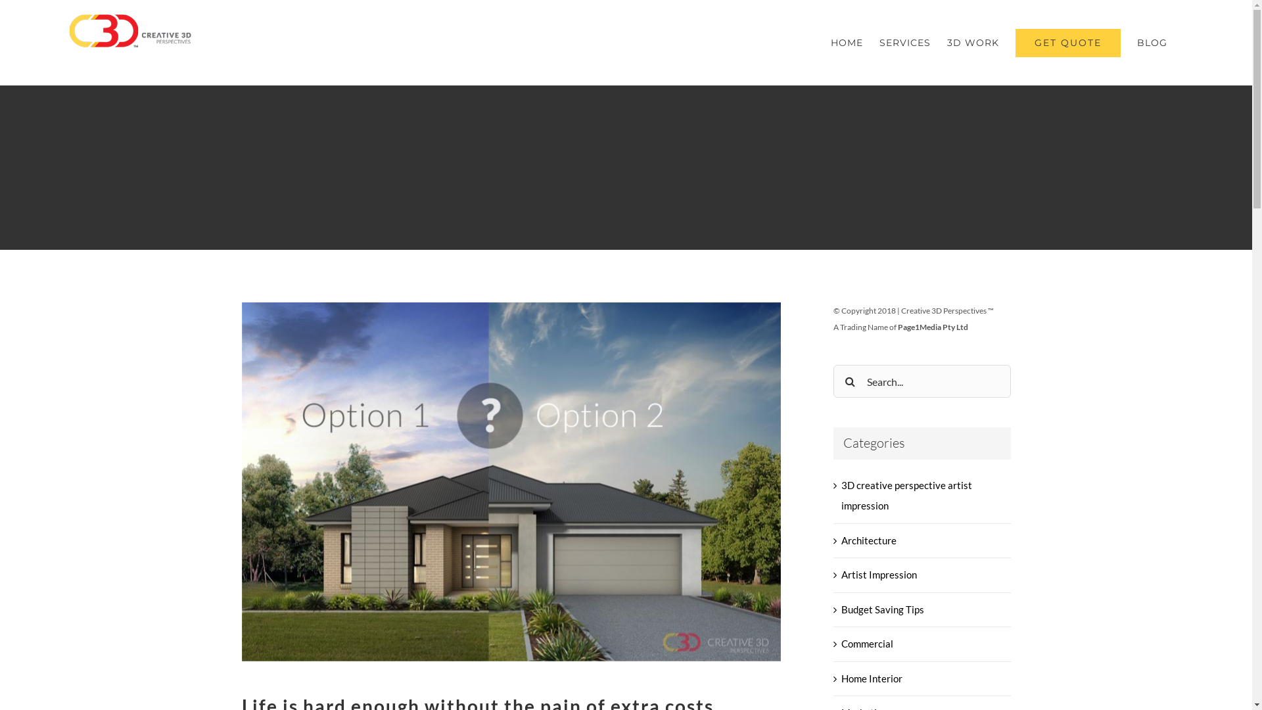 The image size is (1262, 710). I want to click on GET QUOTE, so click(1068, 43).